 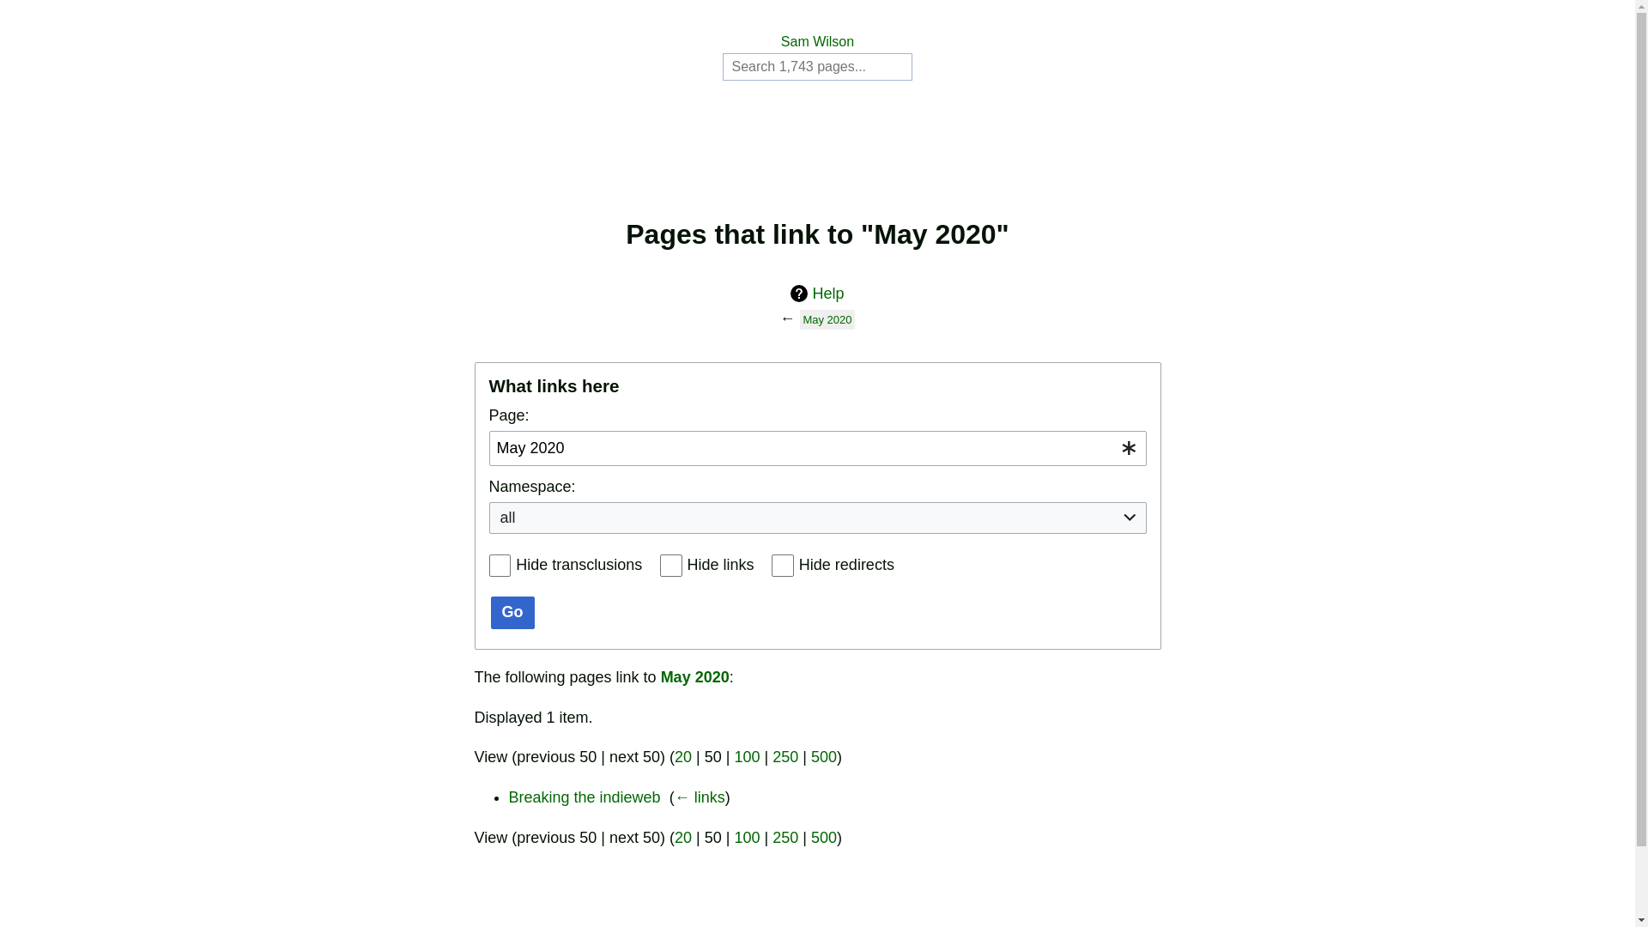 I want to click on Breaking the indieweb, so click(x=584, y=797).